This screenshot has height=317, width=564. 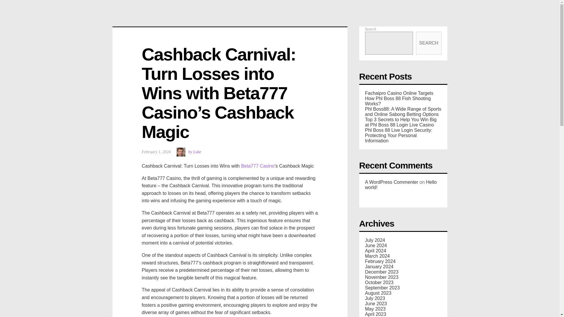 What do you see at coordinates (379, 282) in the screenshot?
I see `October 2023` at bounding box center [379, 282].